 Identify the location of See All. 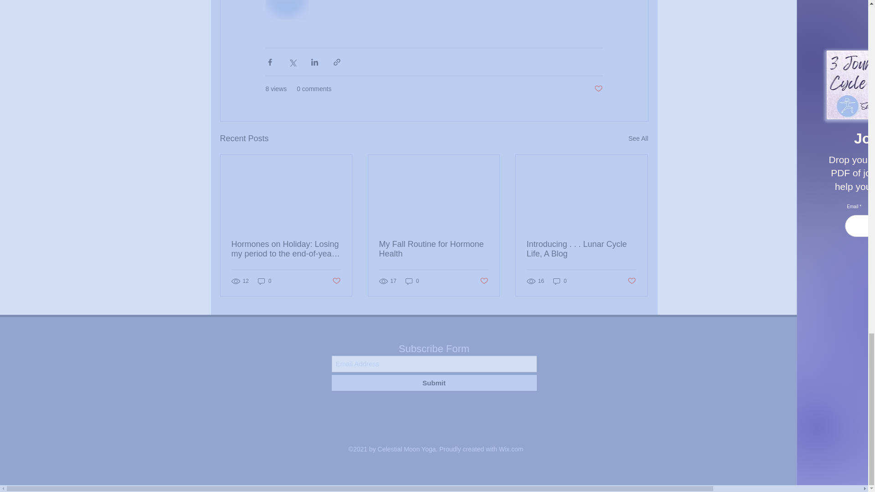
(638, 138).